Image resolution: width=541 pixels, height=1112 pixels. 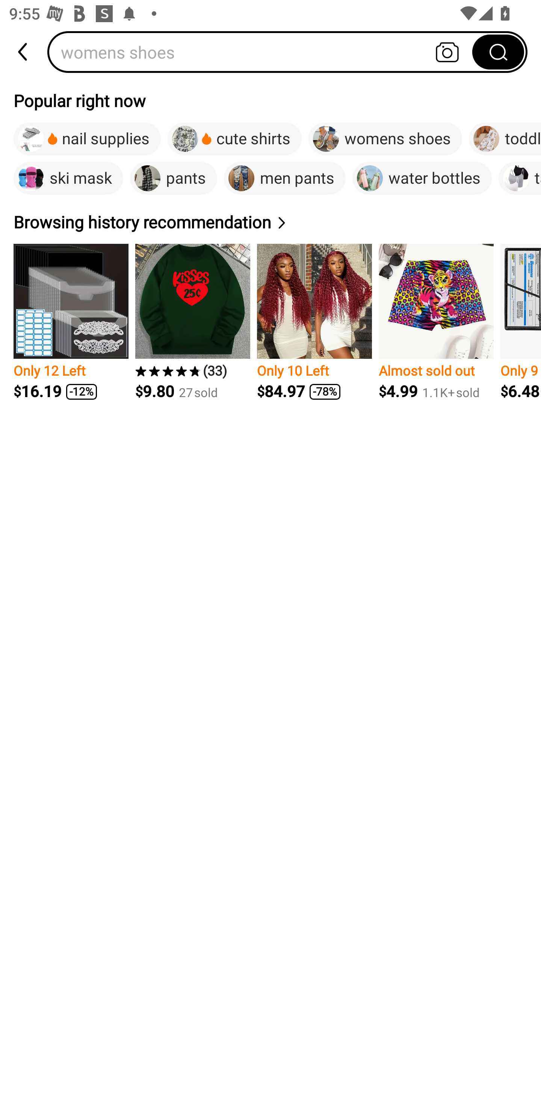 What do you see at coordinates (192, 322) in the screenshot?
I see `(33) $9.80 27￼sold` at bounding box center [192, 322].